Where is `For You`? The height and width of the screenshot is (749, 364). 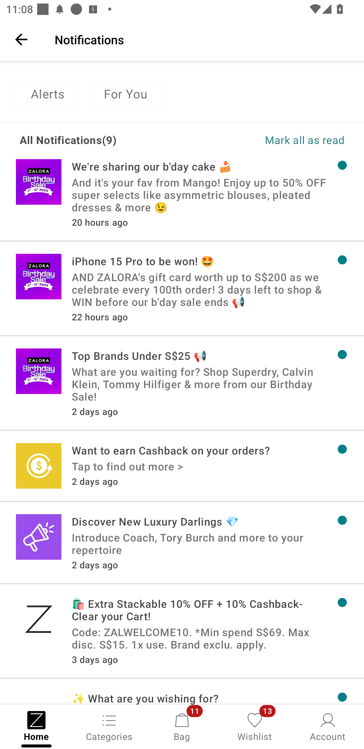 For You is located at coordinates (125, 94).